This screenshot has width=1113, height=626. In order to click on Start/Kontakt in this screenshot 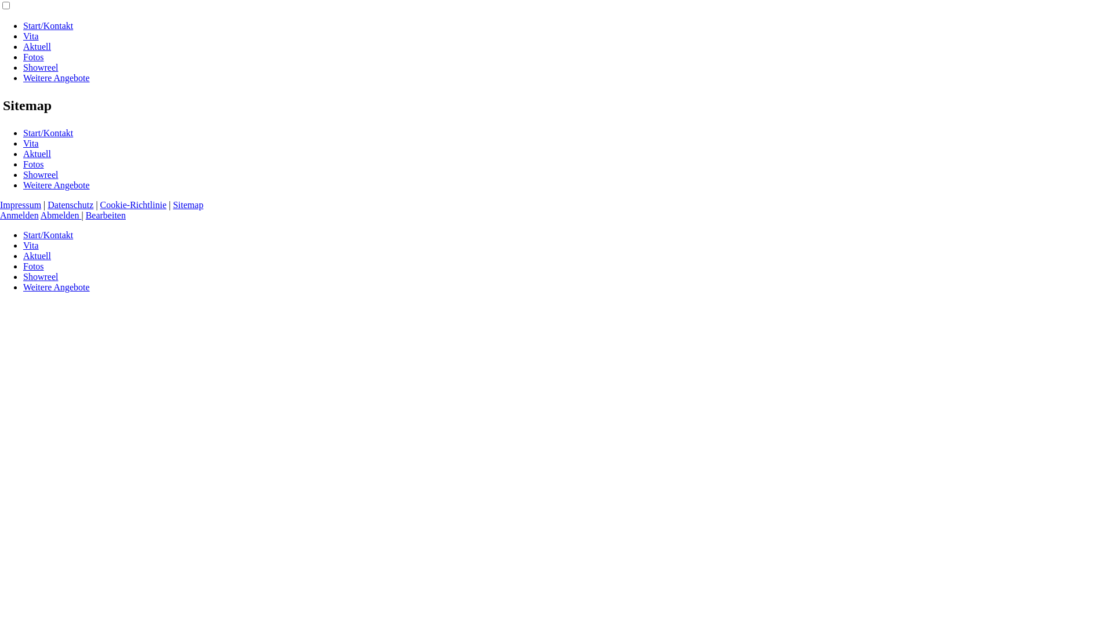, I will do `click(48, 235)`.